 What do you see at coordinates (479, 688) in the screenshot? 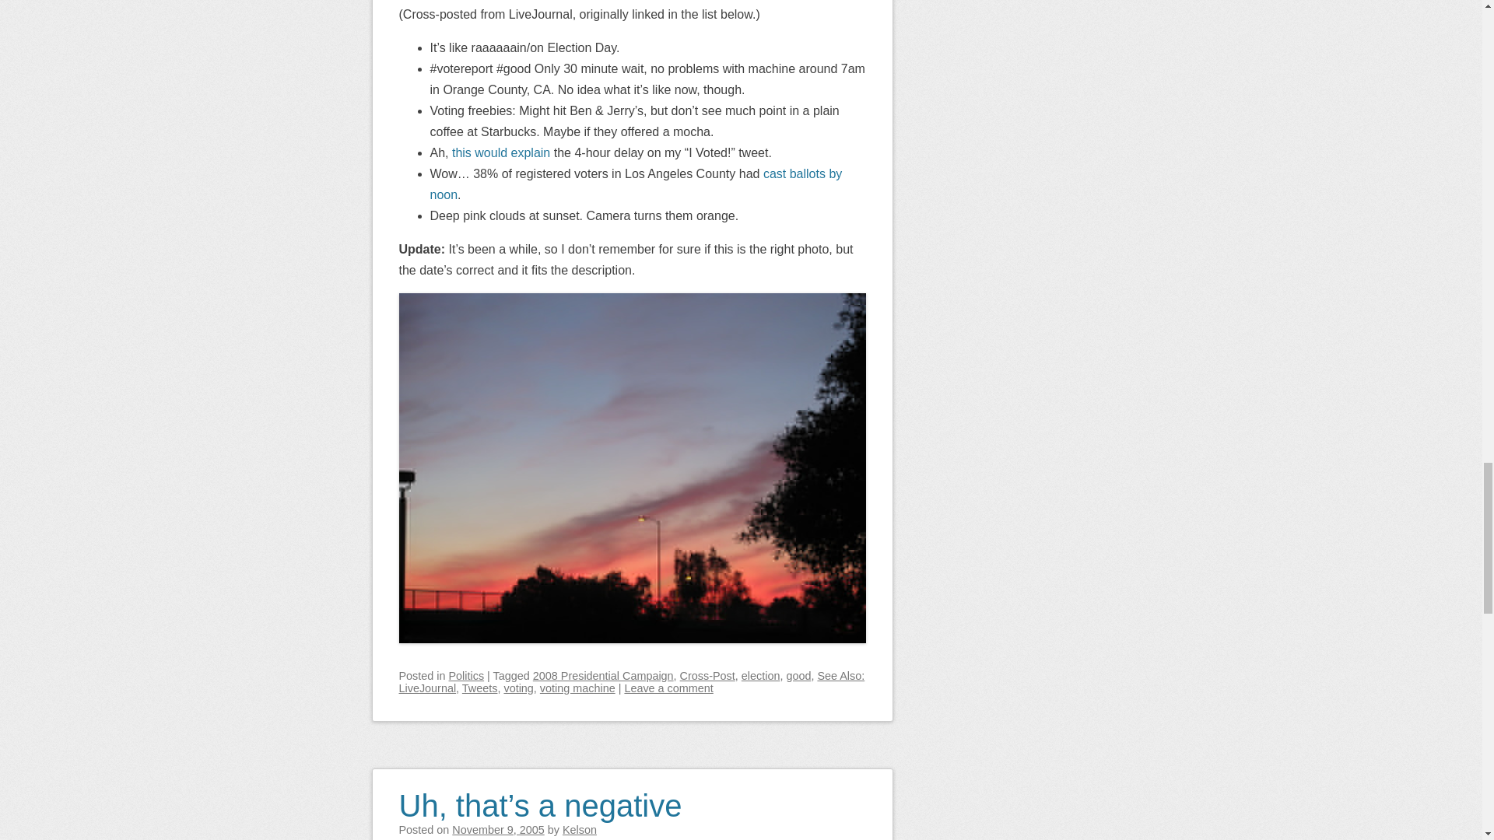
I see `Tweets` at bounding box center [479, 688].